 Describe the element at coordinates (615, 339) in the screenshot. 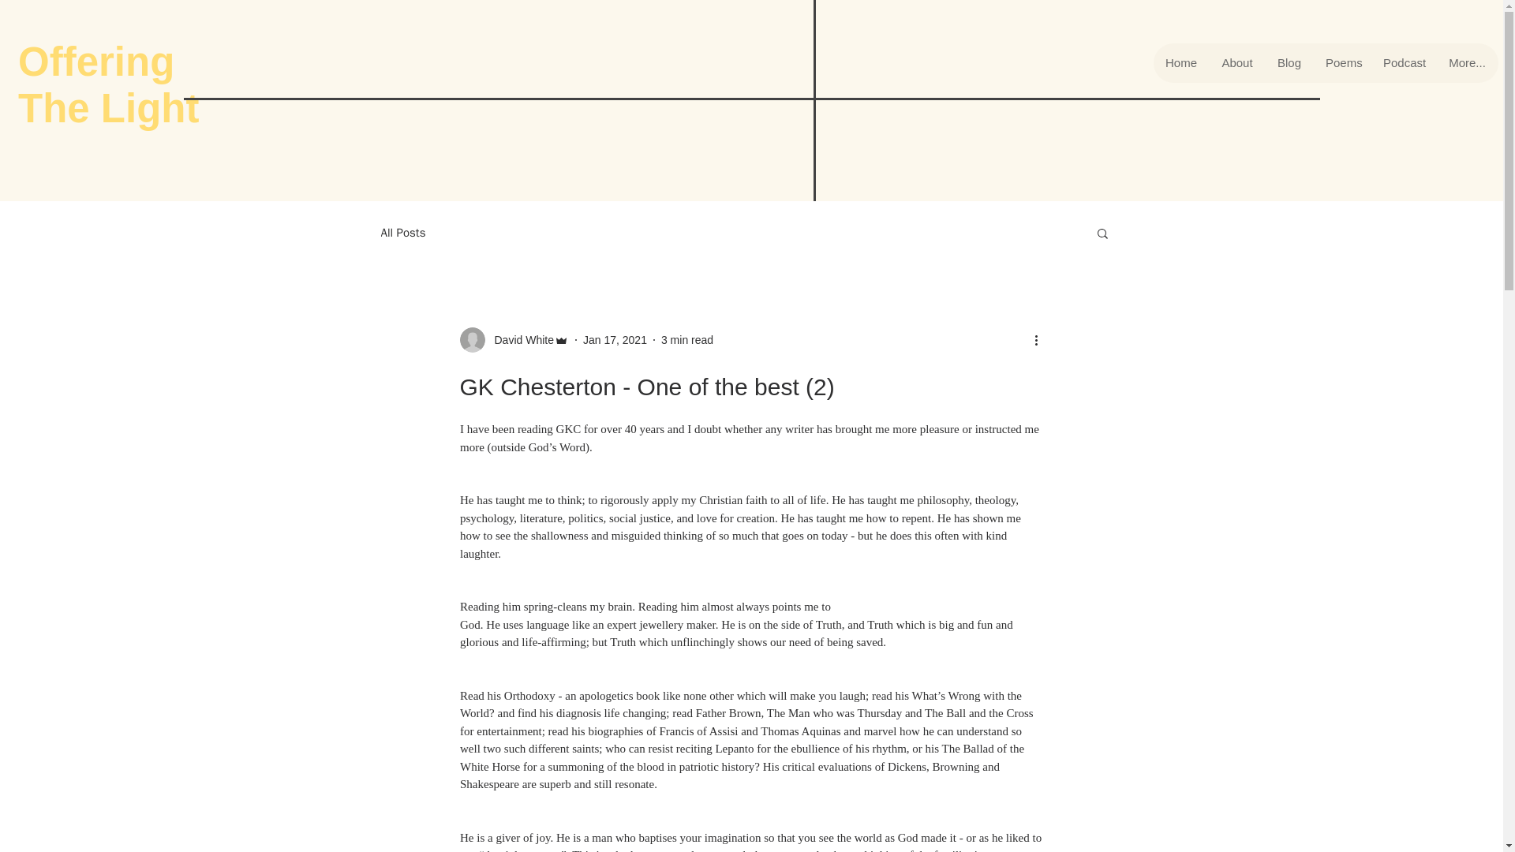

I see `Jan 17, 2021` at that location.